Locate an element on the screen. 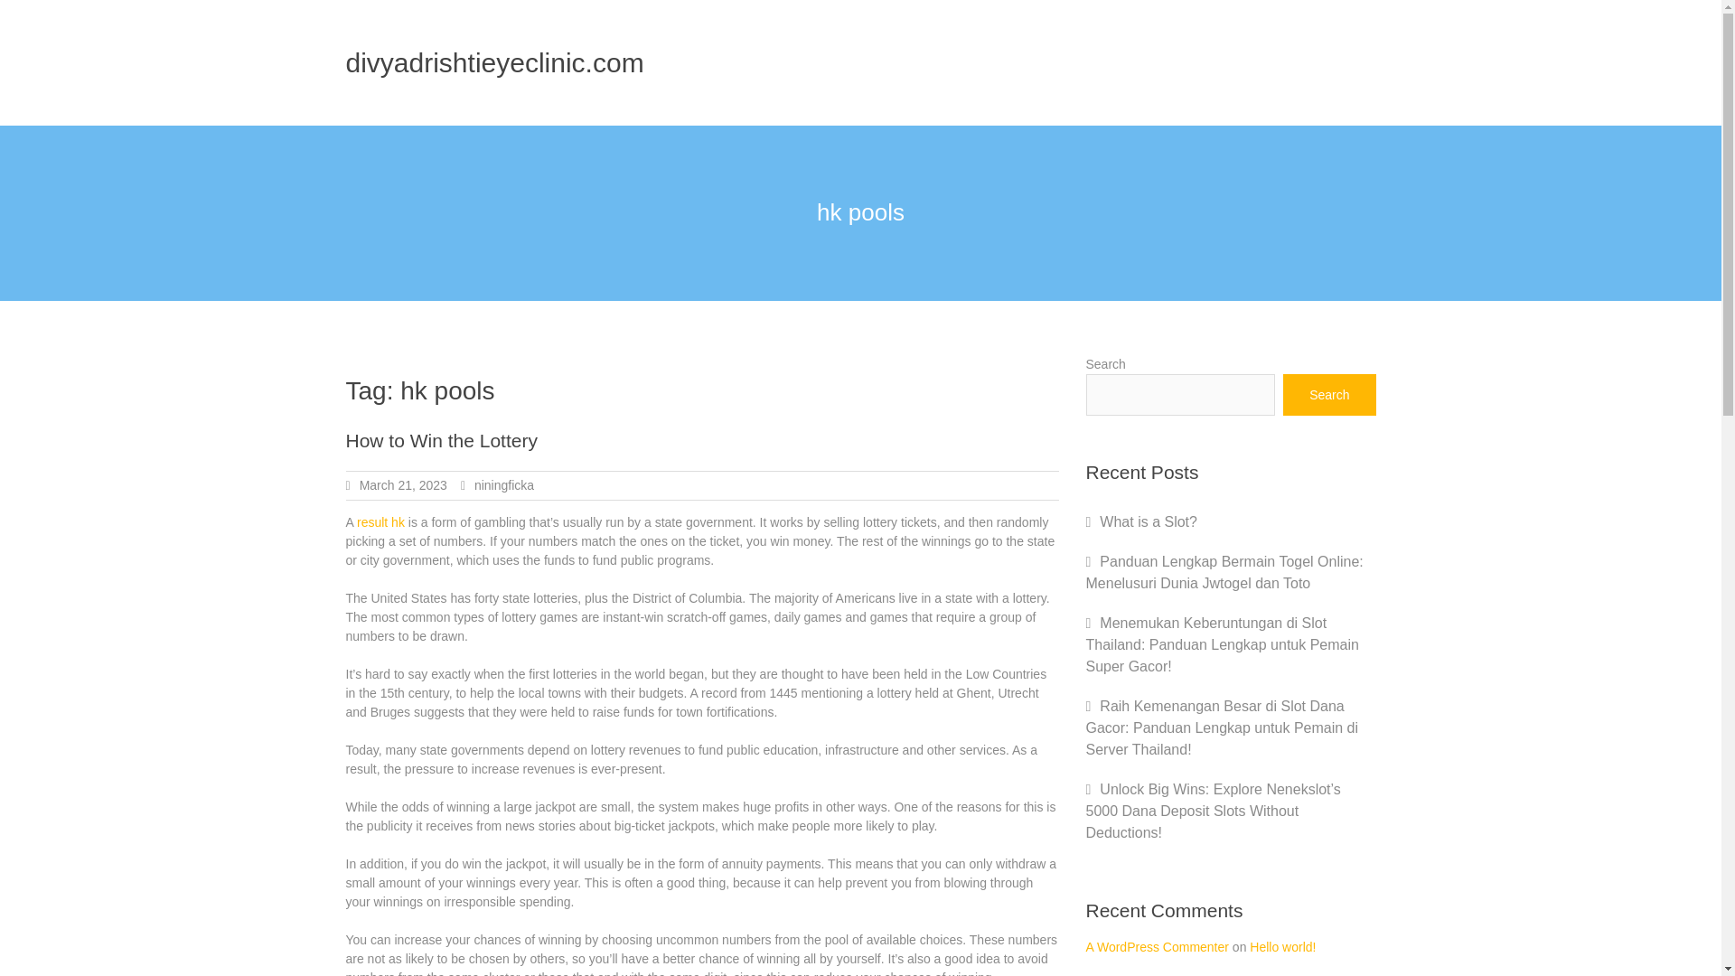  Search is located at coordinates (1329, 394).